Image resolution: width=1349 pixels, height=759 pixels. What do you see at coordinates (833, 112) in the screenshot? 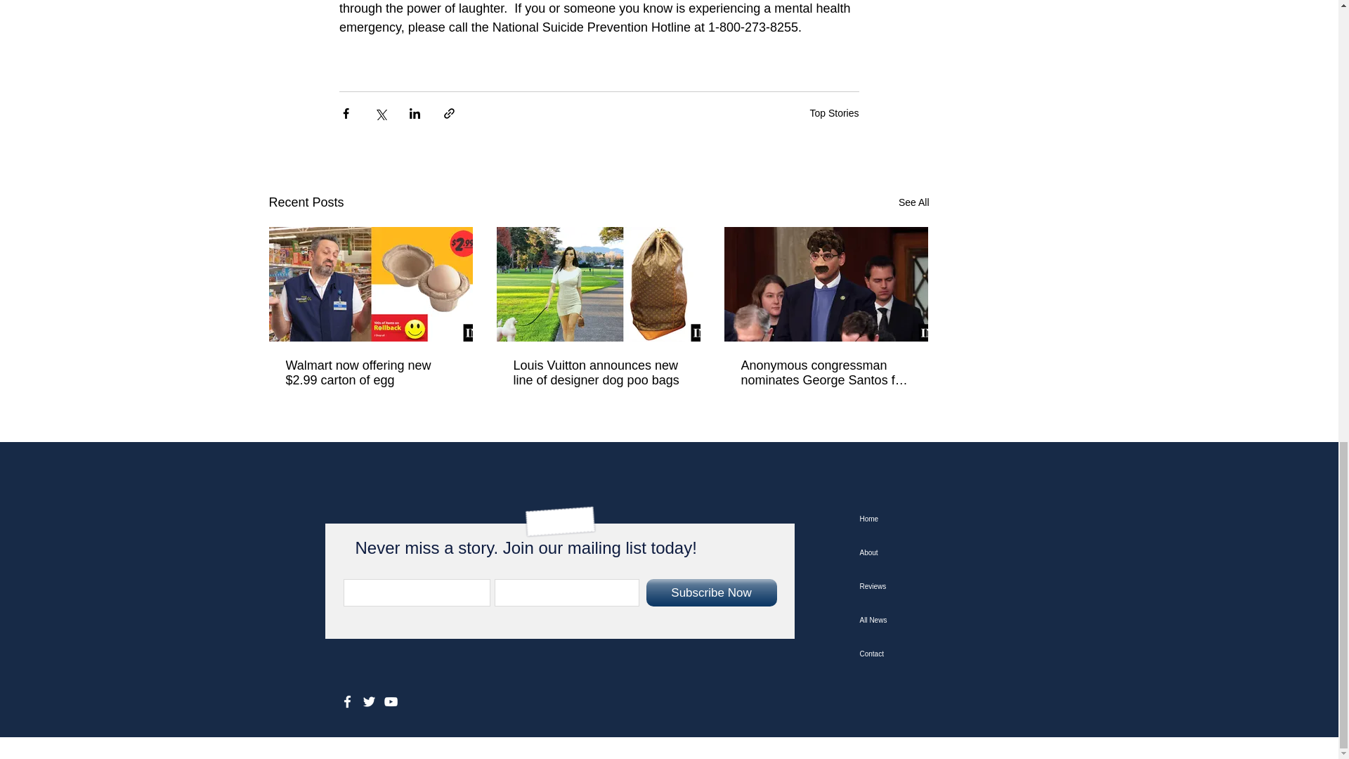
I see `Top Stories` at bounding box center [833, 112].